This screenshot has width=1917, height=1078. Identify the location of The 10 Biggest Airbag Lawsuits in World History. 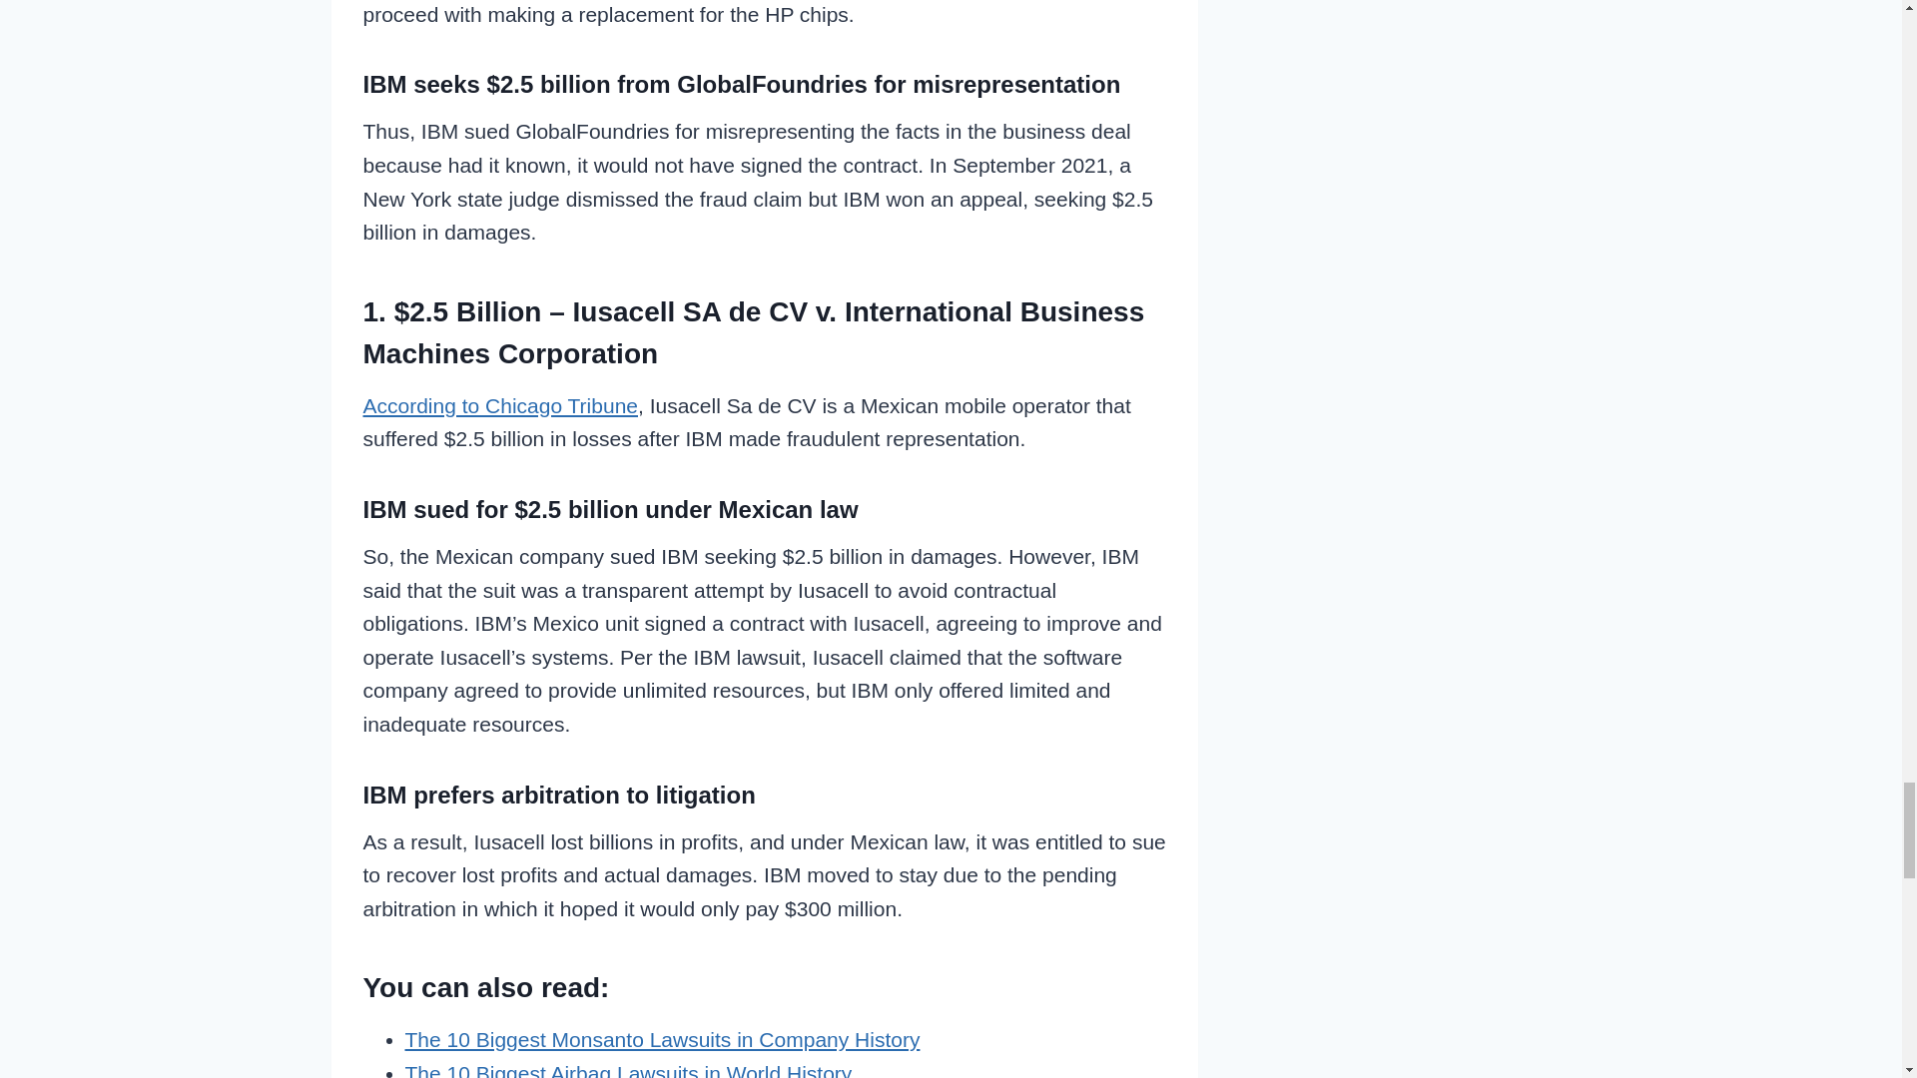
(629, 1070).